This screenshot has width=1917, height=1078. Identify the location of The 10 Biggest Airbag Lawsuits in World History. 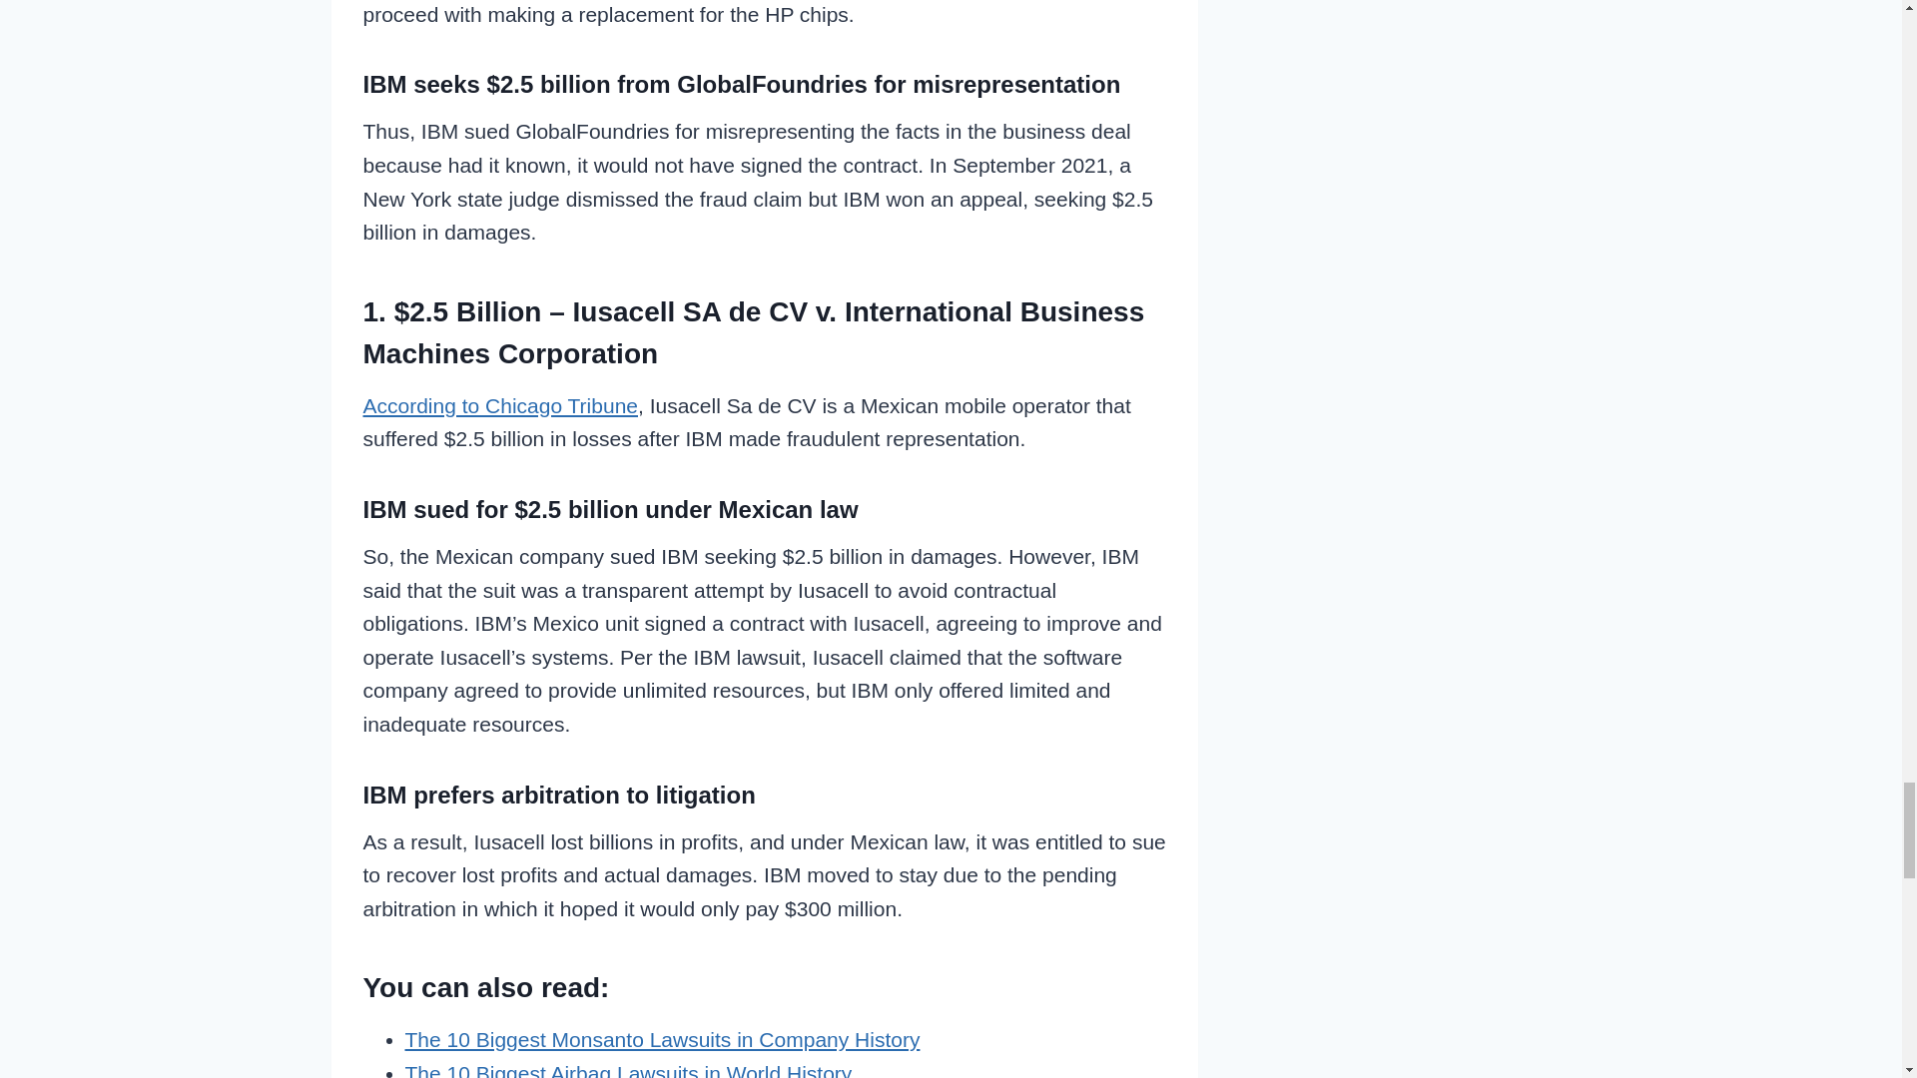
(629, 1070).